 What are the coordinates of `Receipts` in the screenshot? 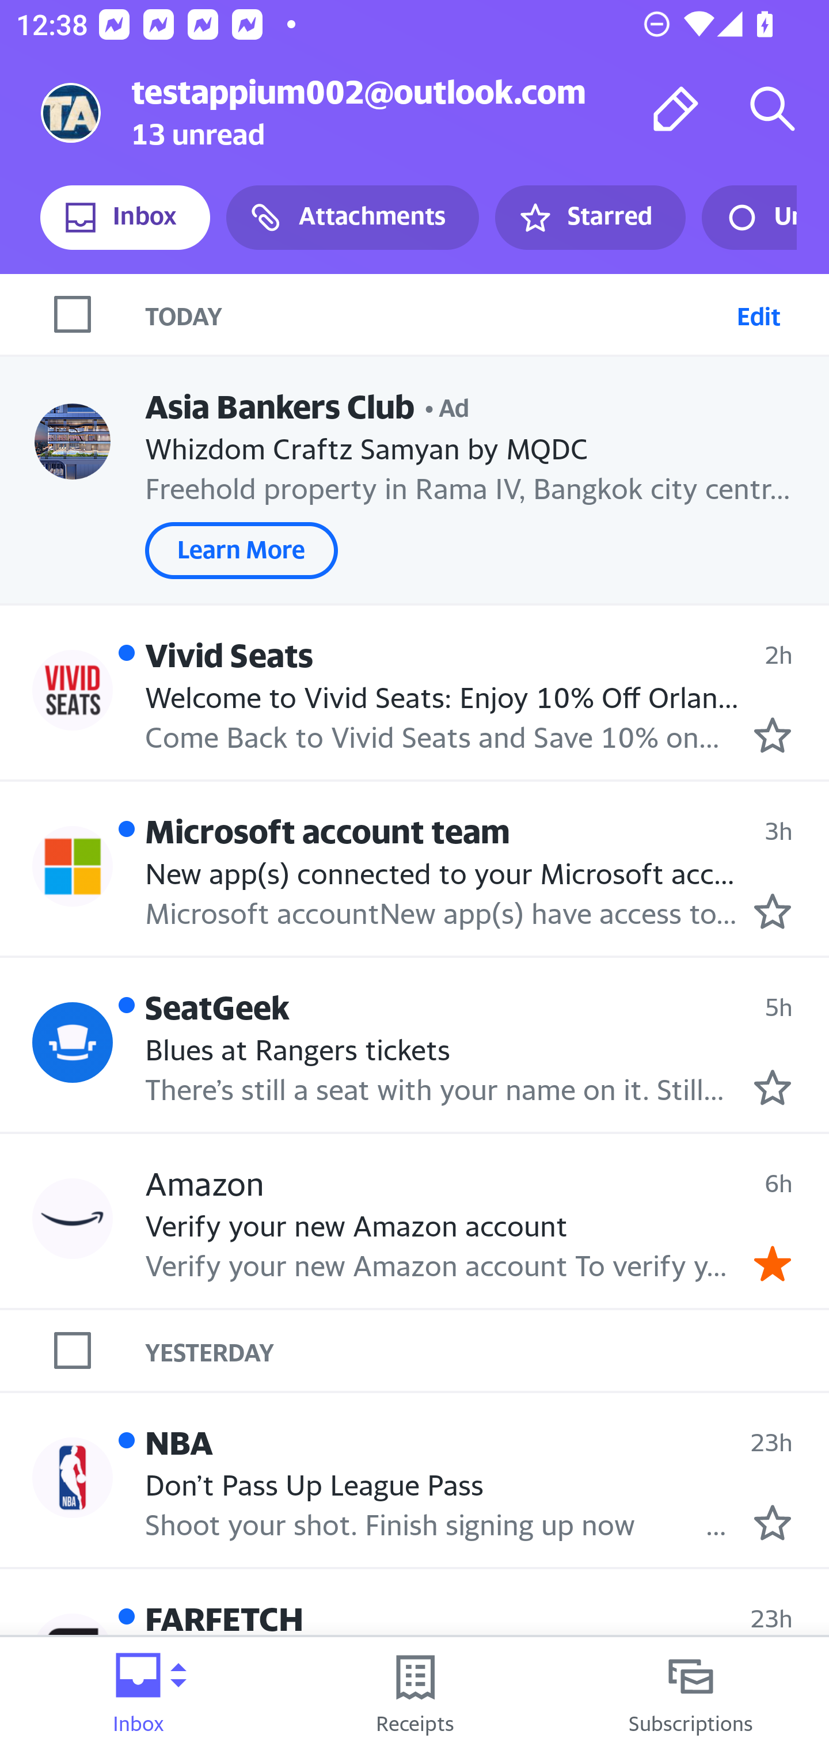 It's located at (414, 1694).